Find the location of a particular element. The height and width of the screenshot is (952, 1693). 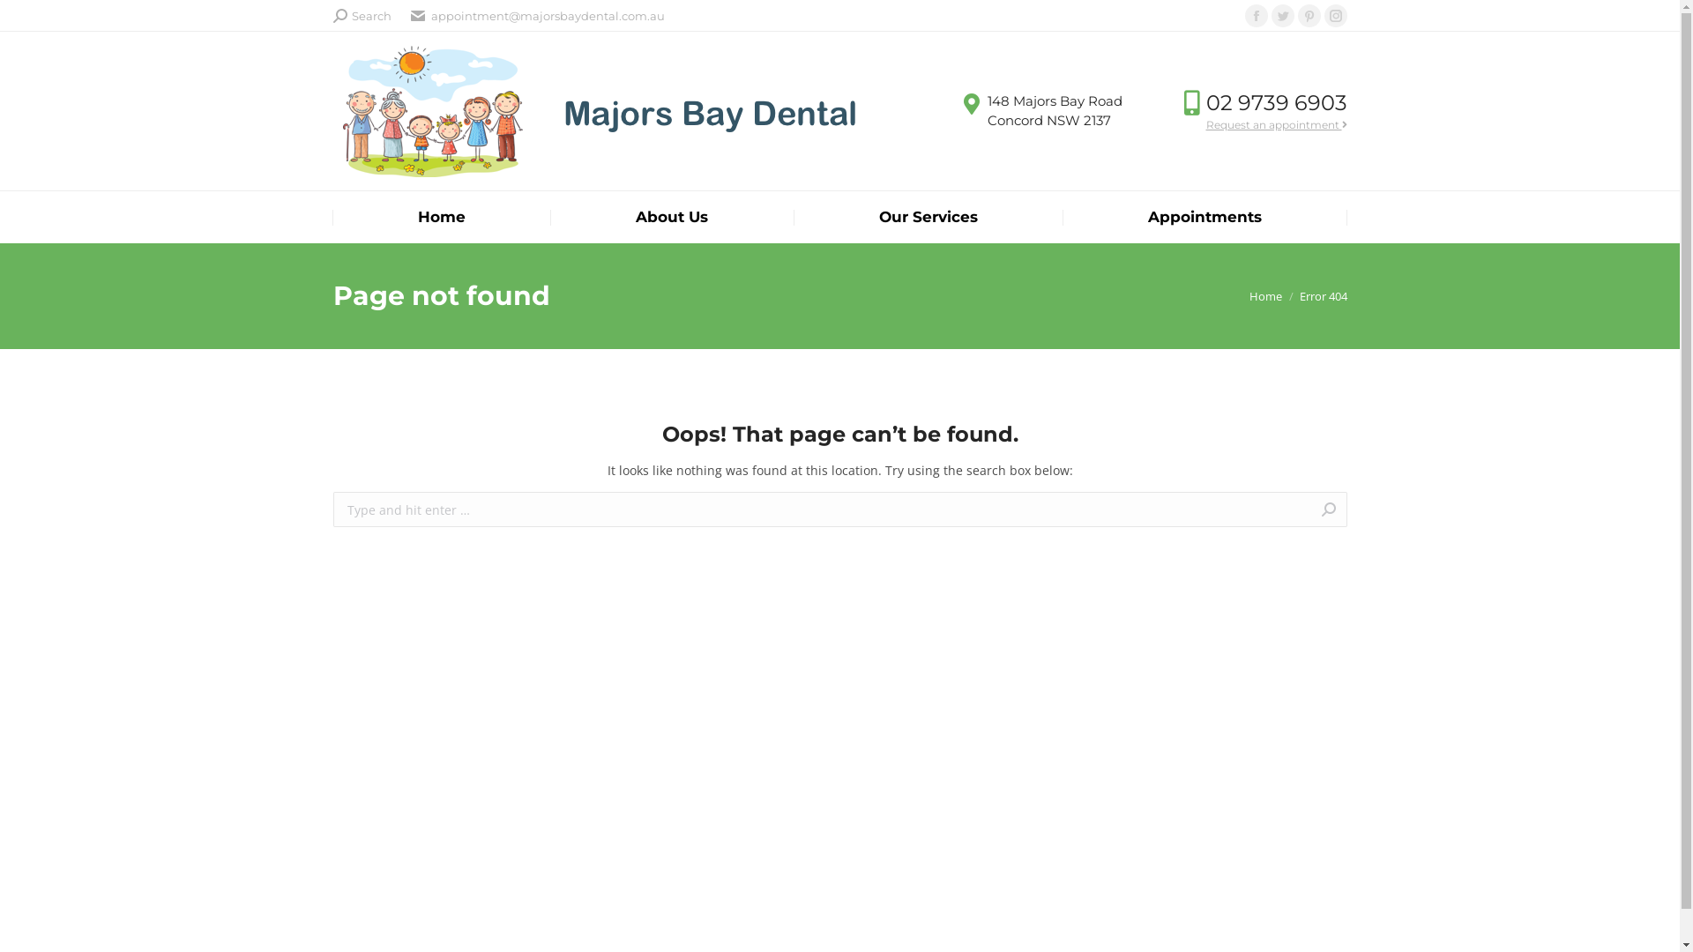

Our Services is located at coordinates (929, 217).